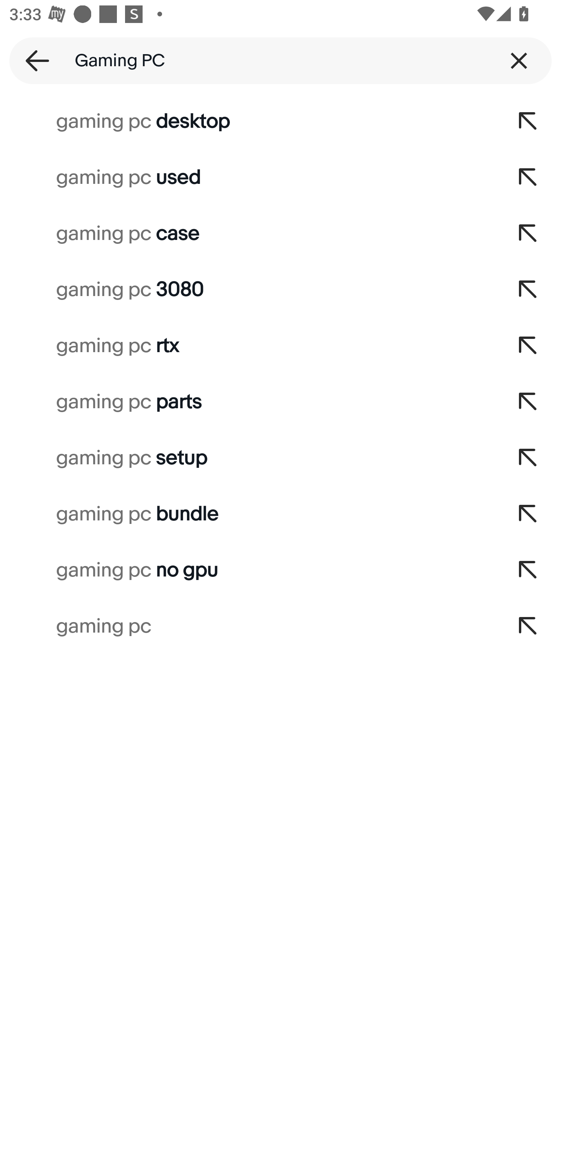  What do you see at coordinates (248, 570) in the screenshot?
I see `gaming pc no gpu` at bounding box center [248, 570].